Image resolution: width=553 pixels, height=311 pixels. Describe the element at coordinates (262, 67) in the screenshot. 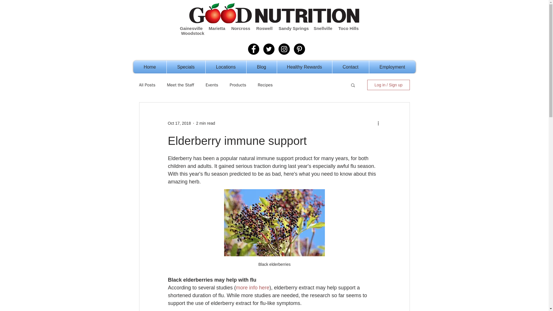

I see `Blog` at that location.